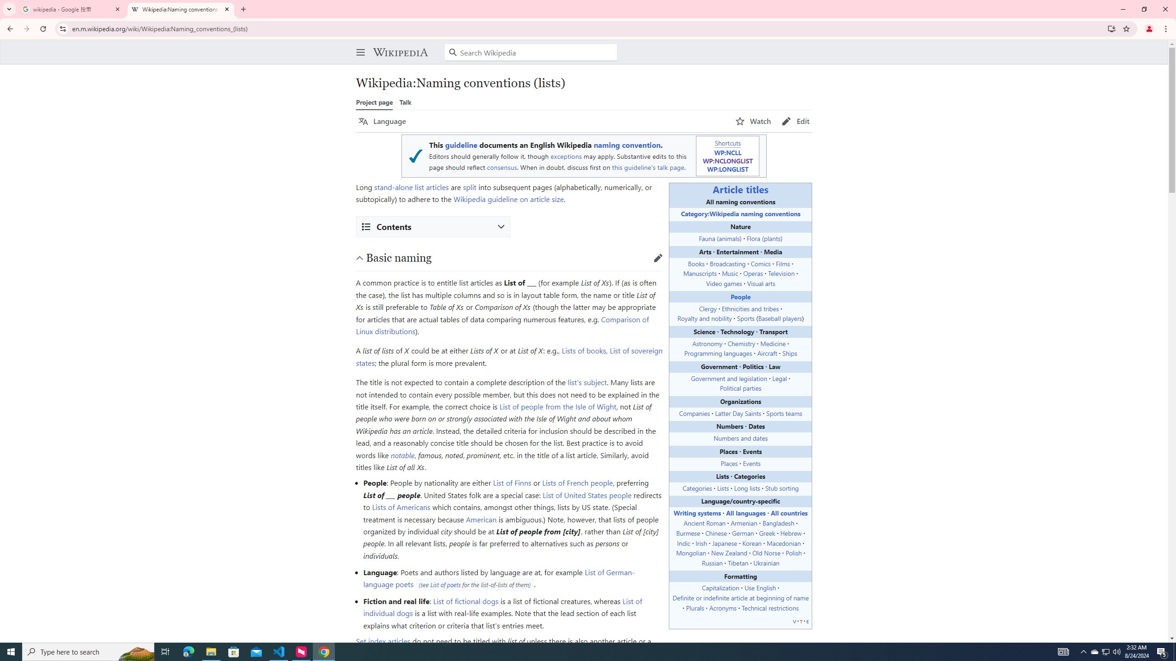 This screenshot has width=1176, height=661. What do you see at coordinates (374, 102) in the screenshot?
I see `Project page` at bounding box center [374, 102].